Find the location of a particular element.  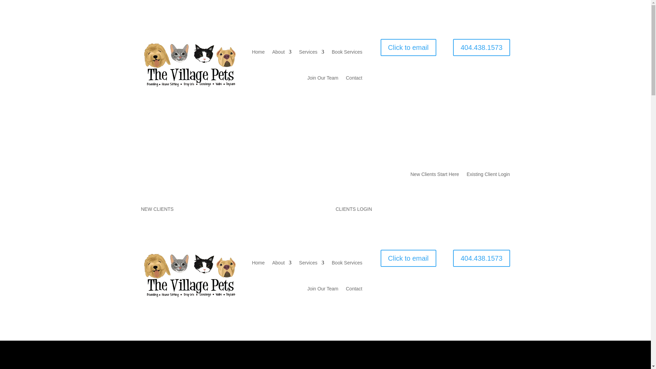

Services is located at coordinates (312, 262).